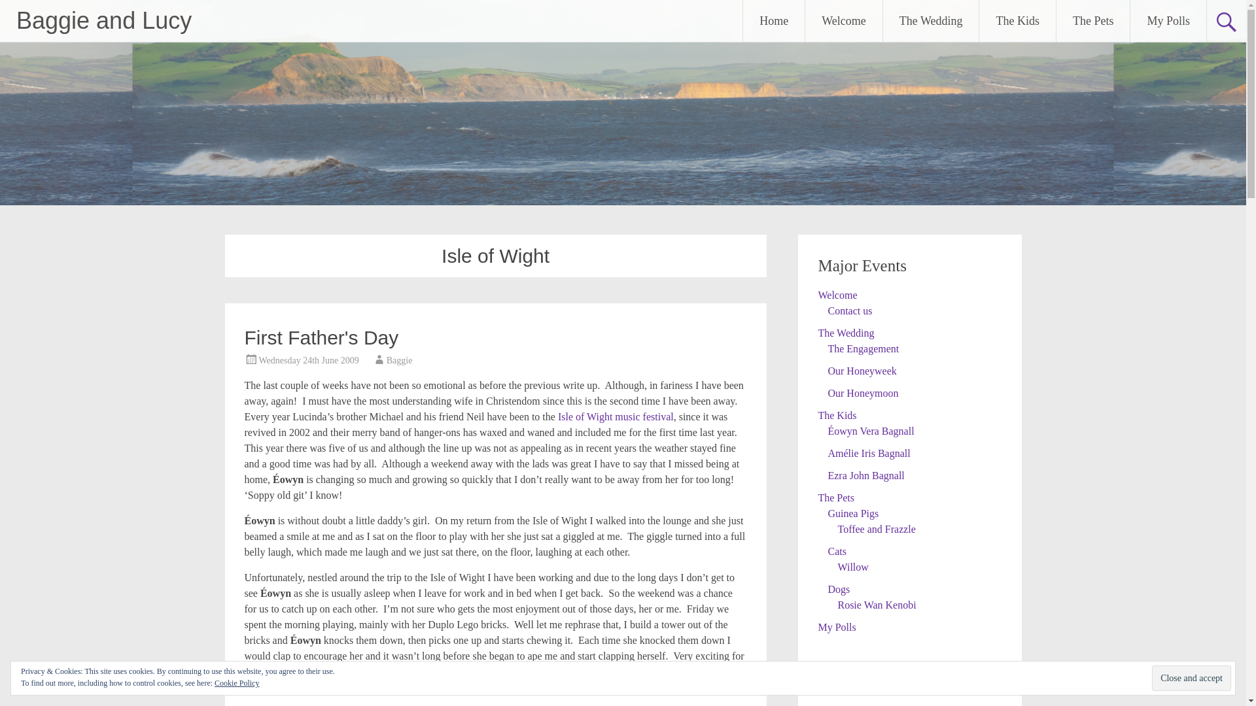 Image resolution: width=1256 pixels, height=706 pixels. What do you see at coordinates (844, 21) in the screenshot?
I see `Welcome` at bounding box center [844, 21].